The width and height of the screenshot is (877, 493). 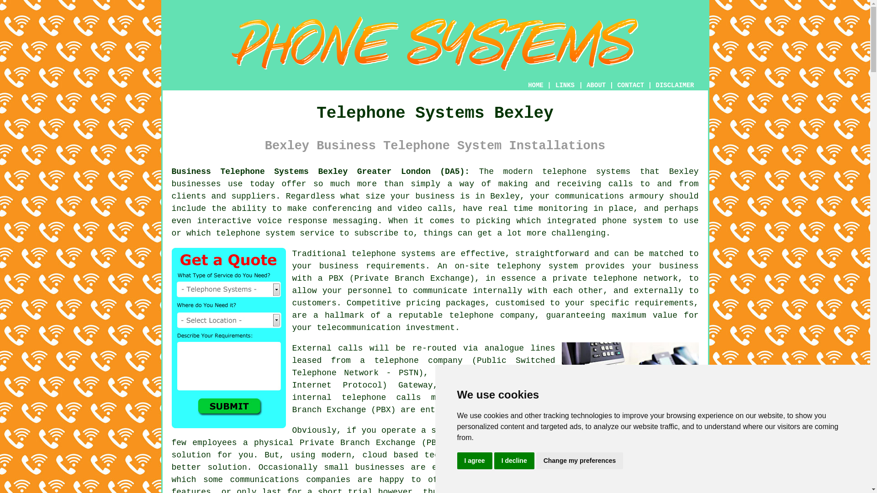 What do you see at coordinates (474, 461) in the screenshot?
I see `I agree` at bounding box center [474, 461].